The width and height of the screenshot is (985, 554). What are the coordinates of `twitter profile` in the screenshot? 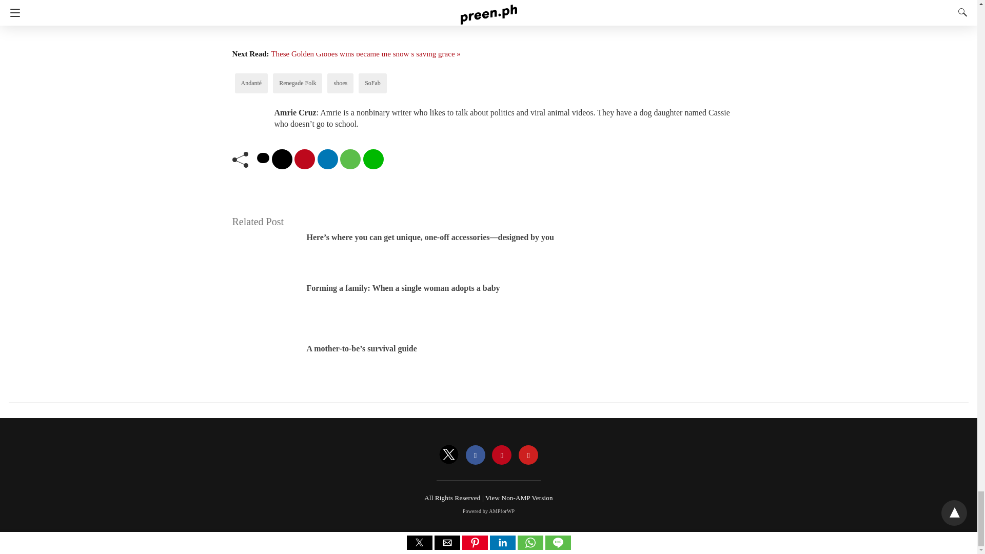 It's located at (449, 456).